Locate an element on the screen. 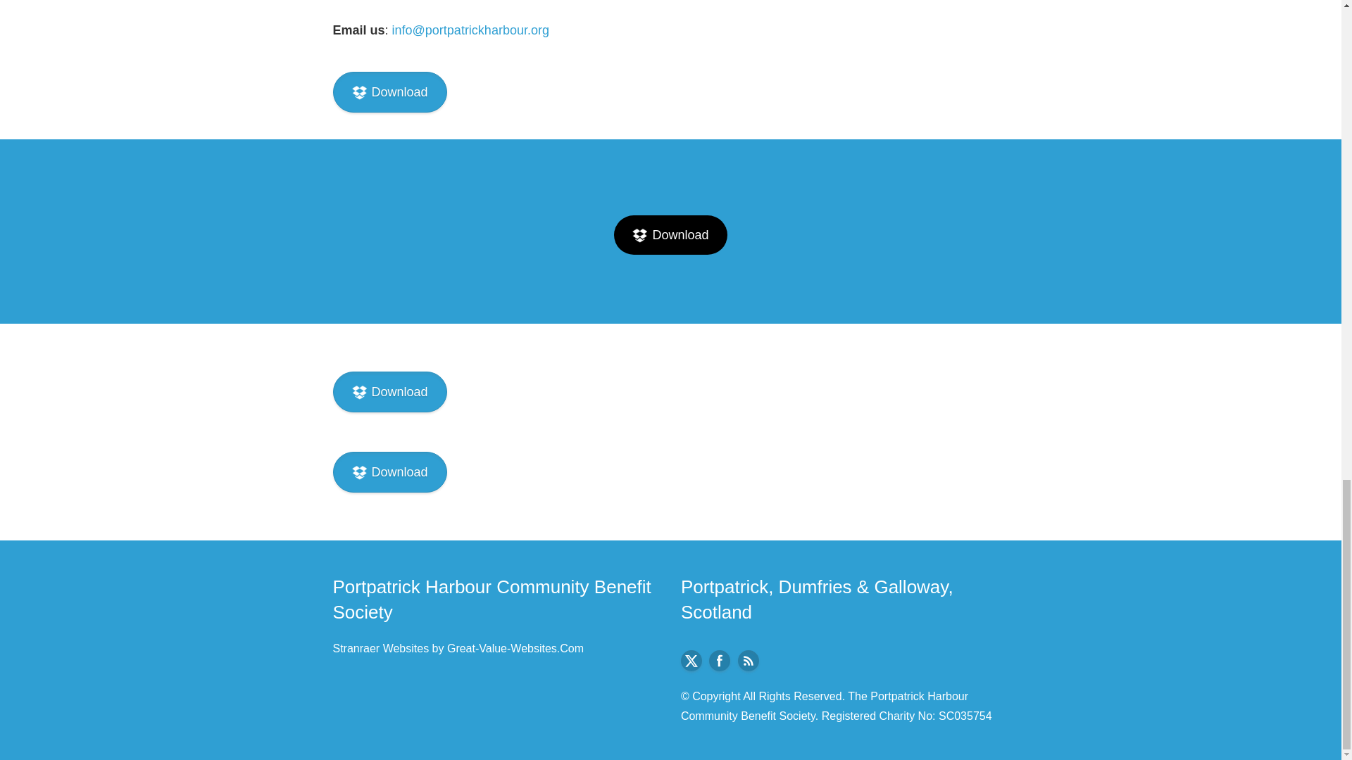 This screenshot has height=760, width=1352. Download is located at coordinates (389, 91).